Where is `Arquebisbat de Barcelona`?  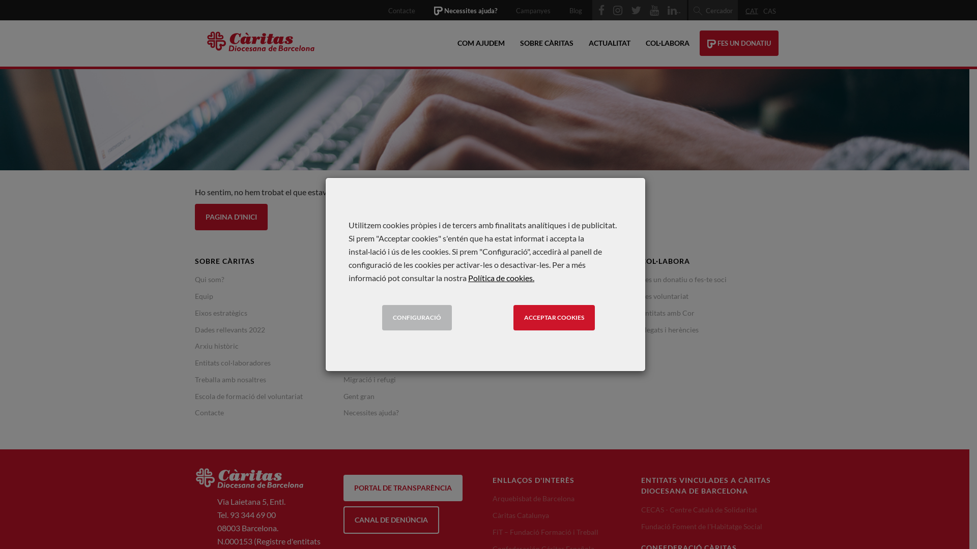
Arquebisbat de Barcelona is located at coordinates (533, 498).